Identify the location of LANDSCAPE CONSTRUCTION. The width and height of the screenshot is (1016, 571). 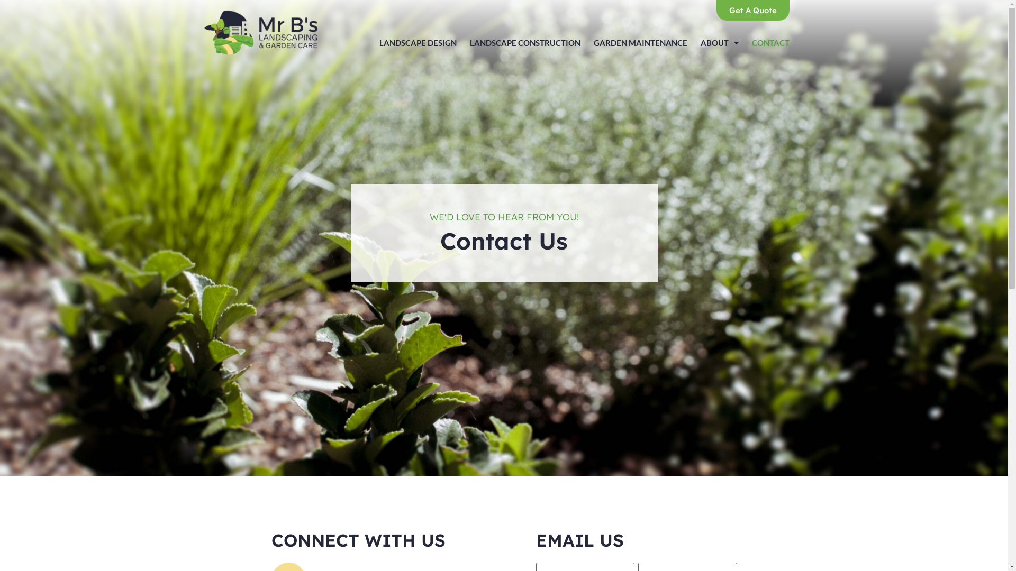
(525, 43).